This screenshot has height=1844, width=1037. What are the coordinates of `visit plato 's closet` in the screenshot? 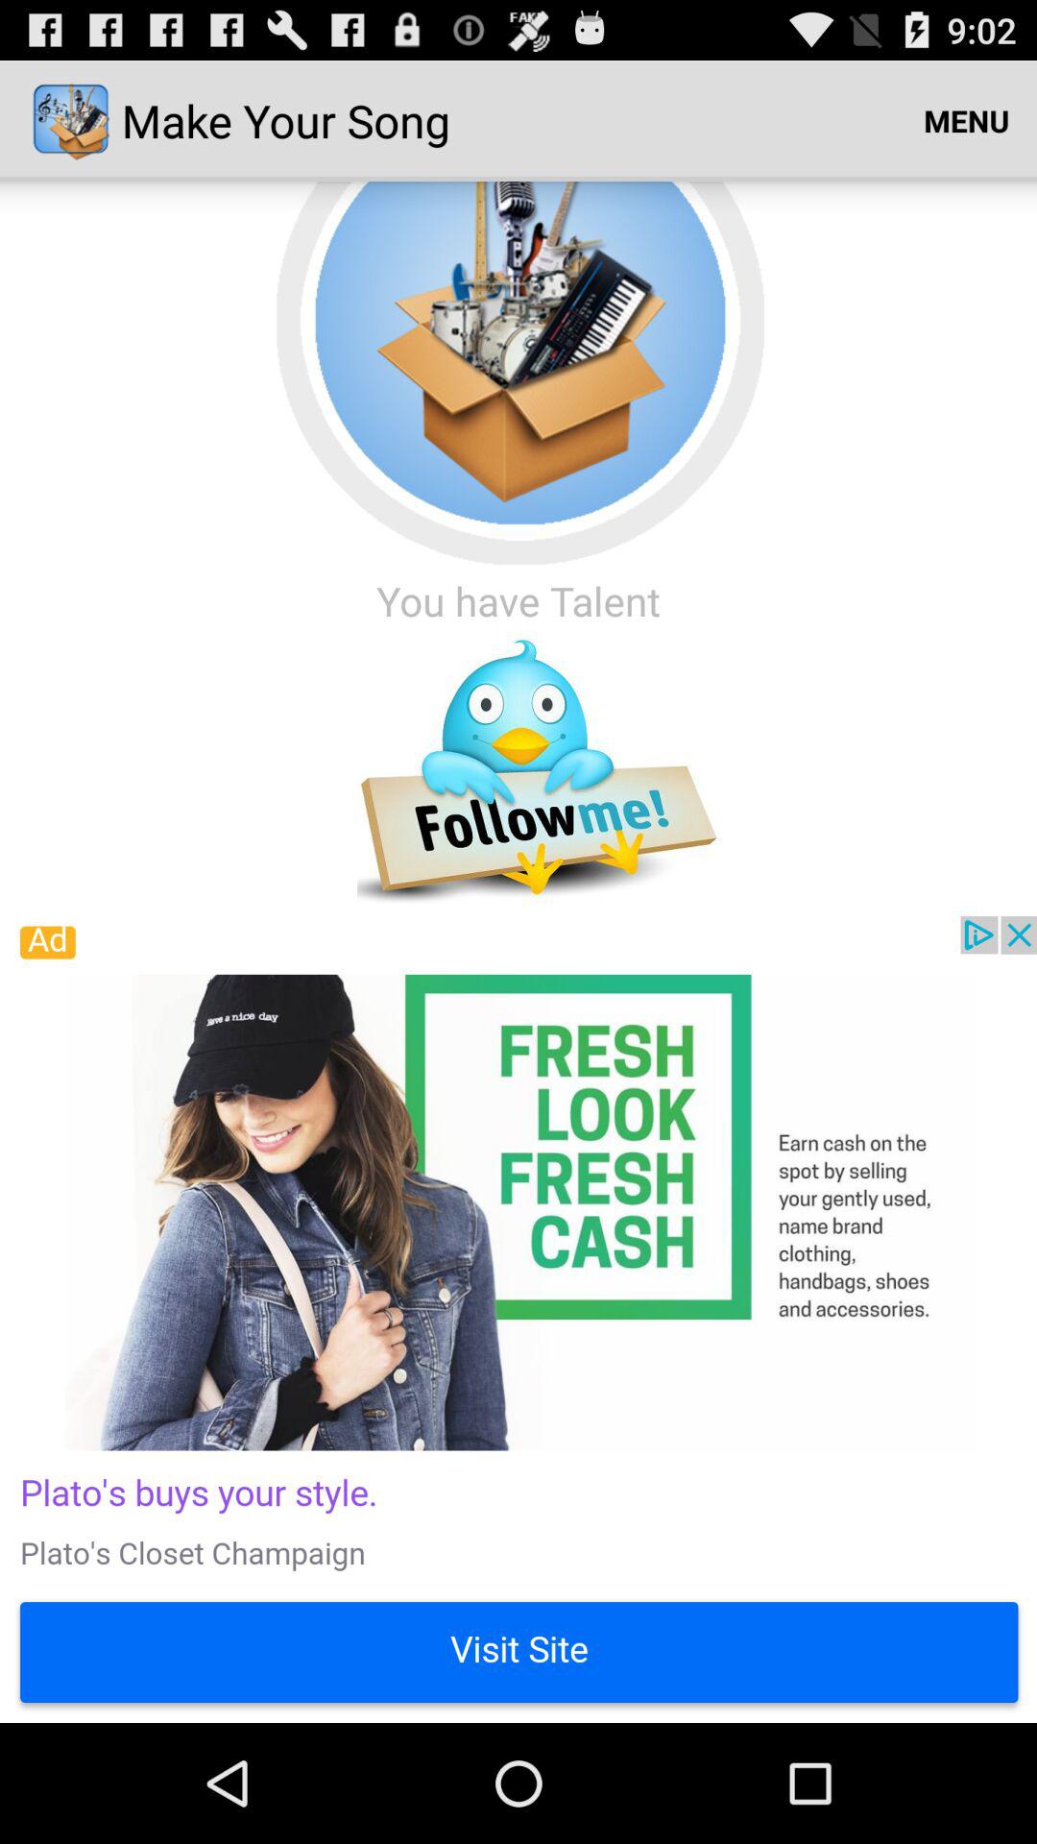 It's located at (518, 1320).